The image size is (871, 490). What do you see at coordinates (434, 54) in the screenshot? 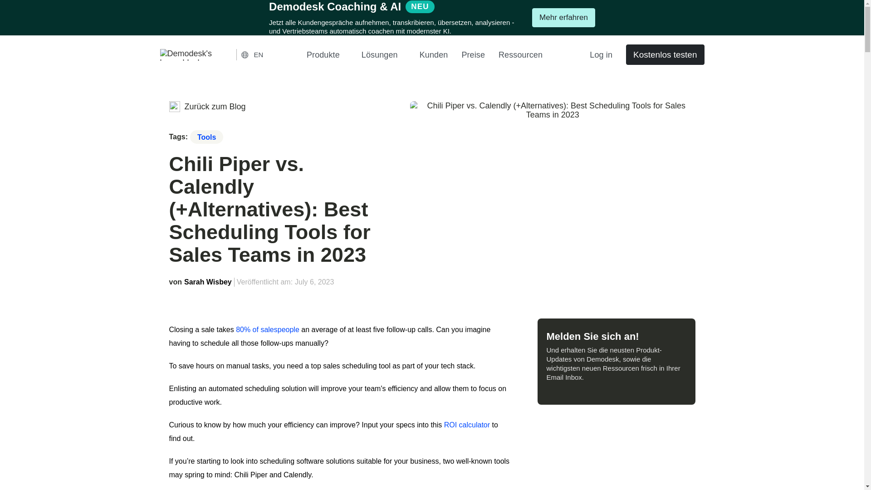
I see `Kunden` at bounding box center [434, 54].